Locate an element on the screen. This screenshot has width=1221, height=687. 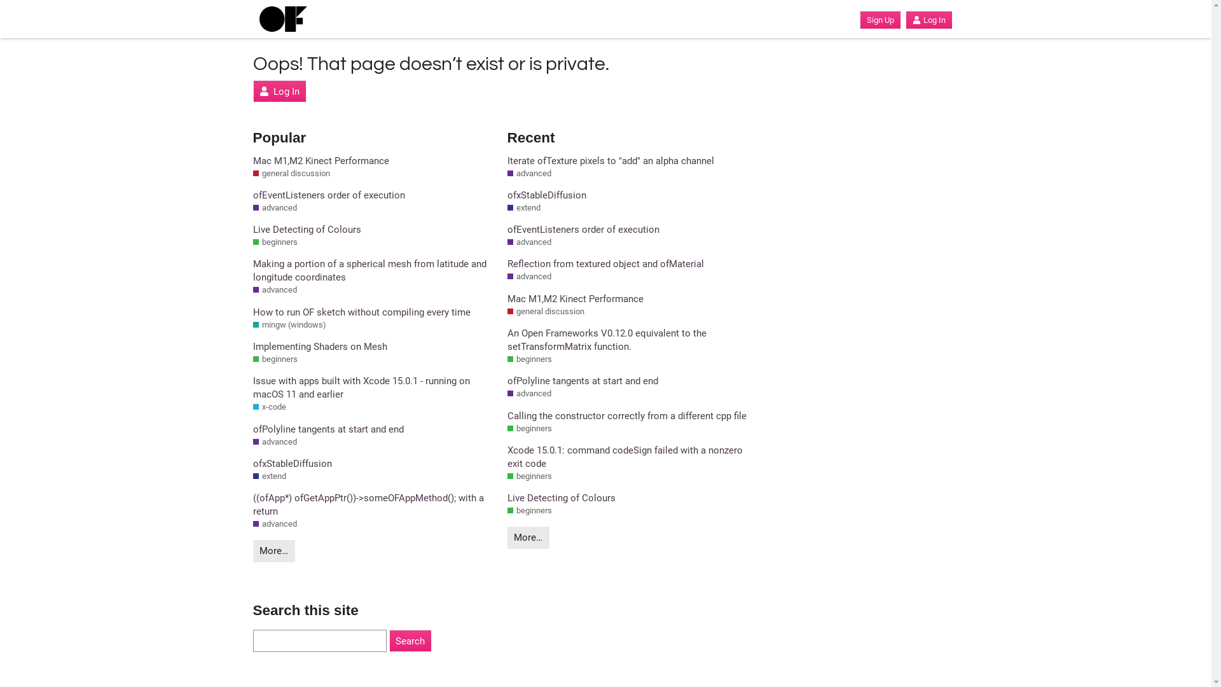
beginners is located at coordinates (530, 429).